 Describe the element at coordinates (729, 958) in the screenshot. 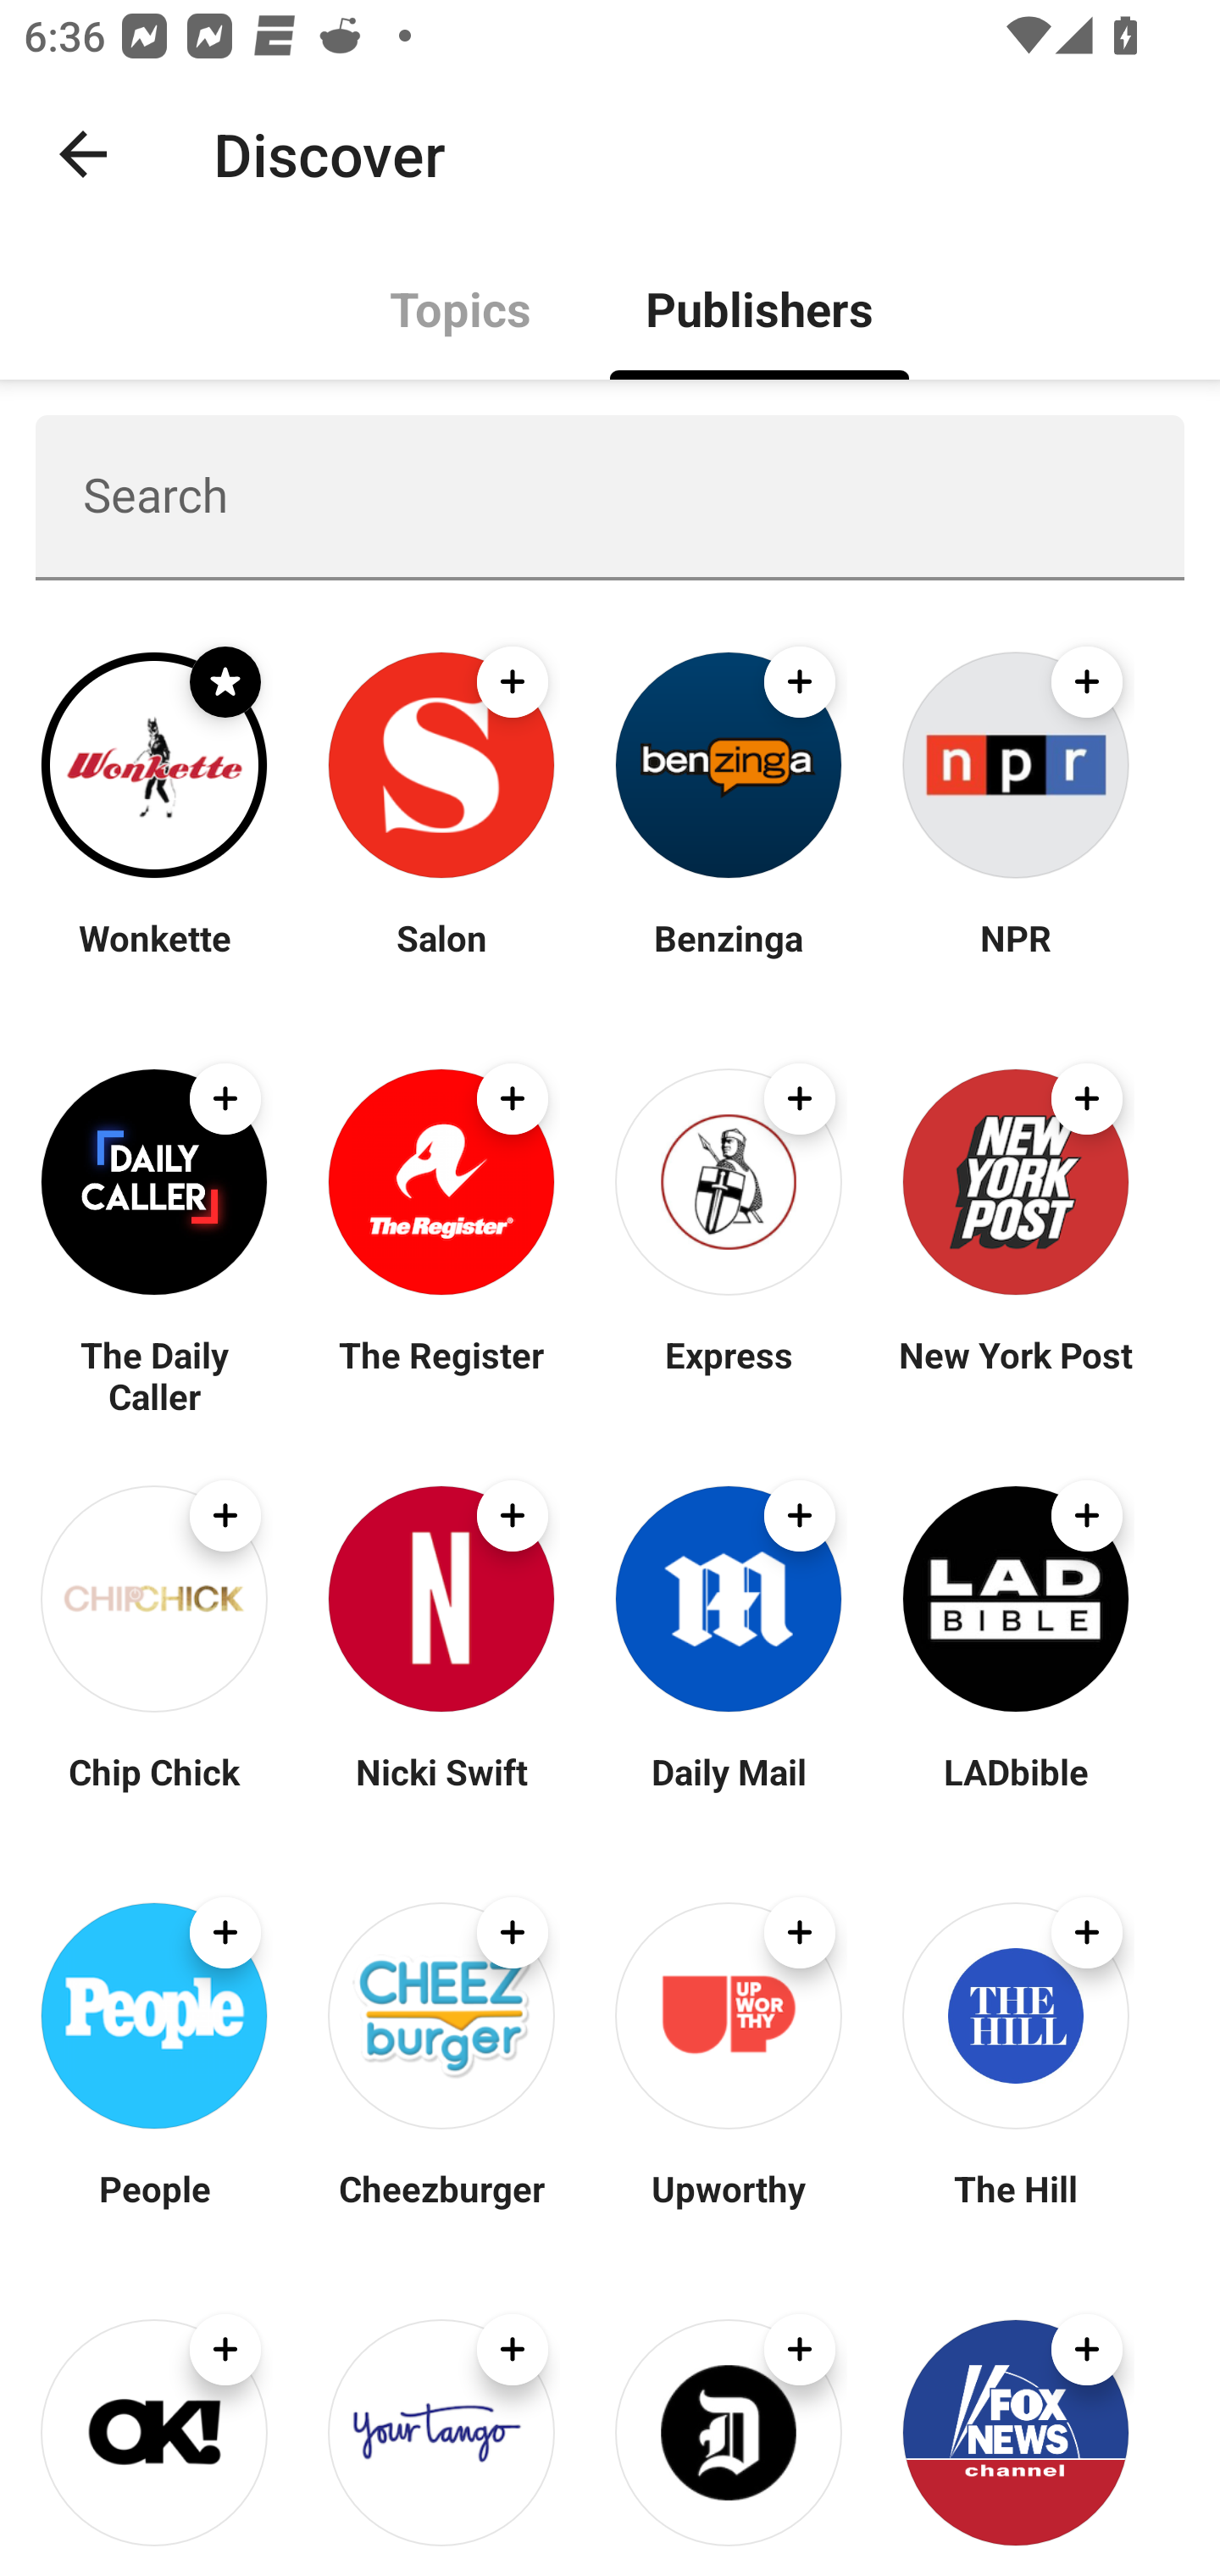

I see `Benzinga` at that location.